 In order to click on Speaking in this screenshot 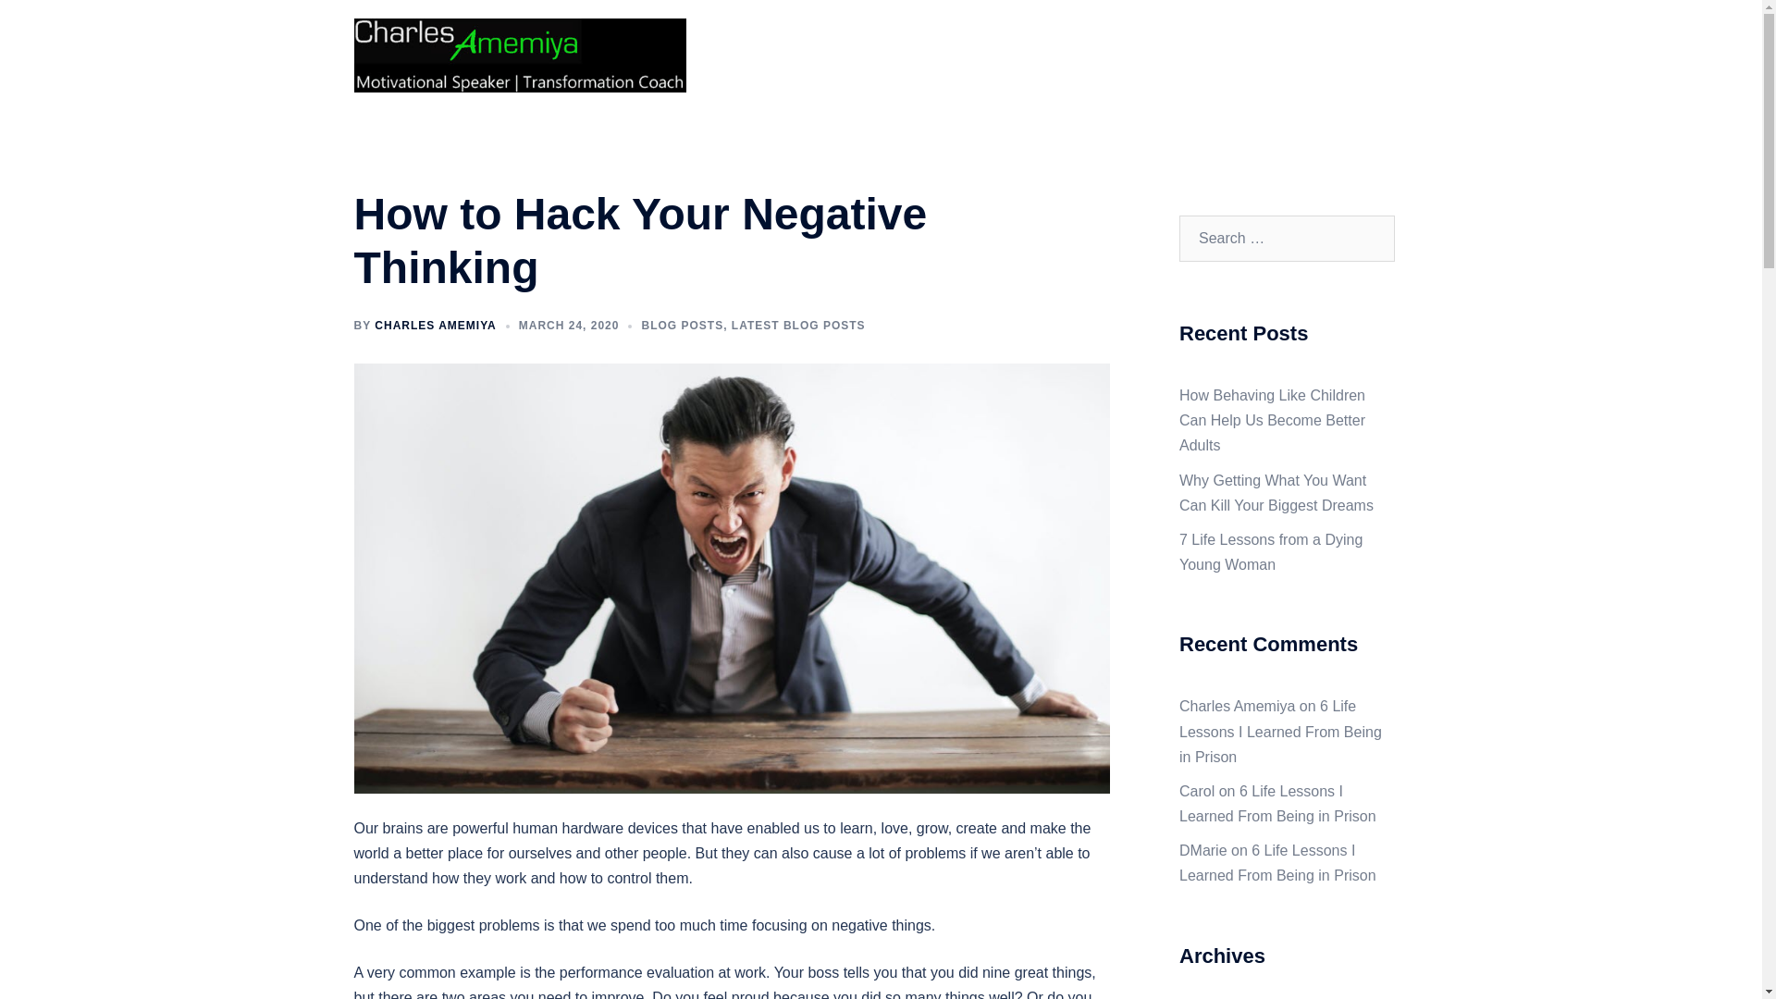, I will do `click(1154, 55)`.